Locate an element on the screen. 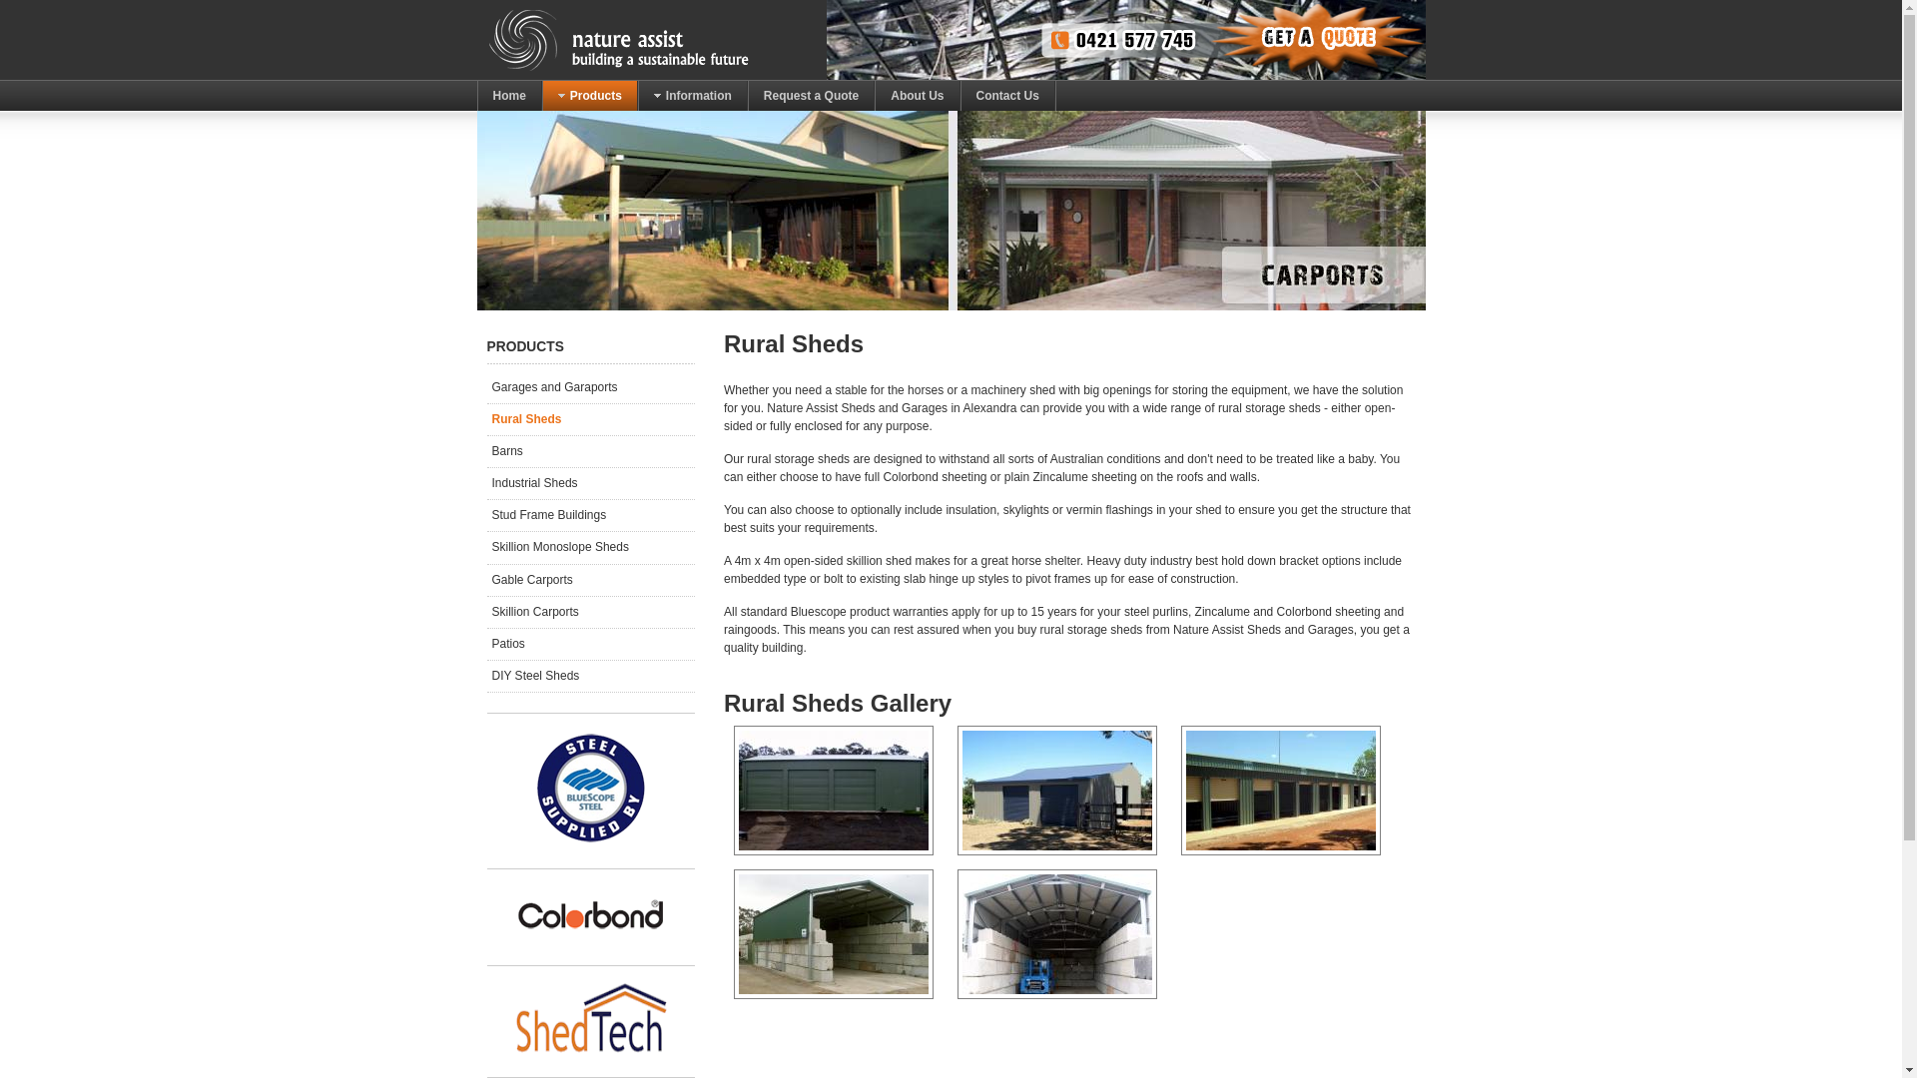 The height and width of the screenshot is (1078, 1917). Skillion Carports is located at coordinates (591, 613).